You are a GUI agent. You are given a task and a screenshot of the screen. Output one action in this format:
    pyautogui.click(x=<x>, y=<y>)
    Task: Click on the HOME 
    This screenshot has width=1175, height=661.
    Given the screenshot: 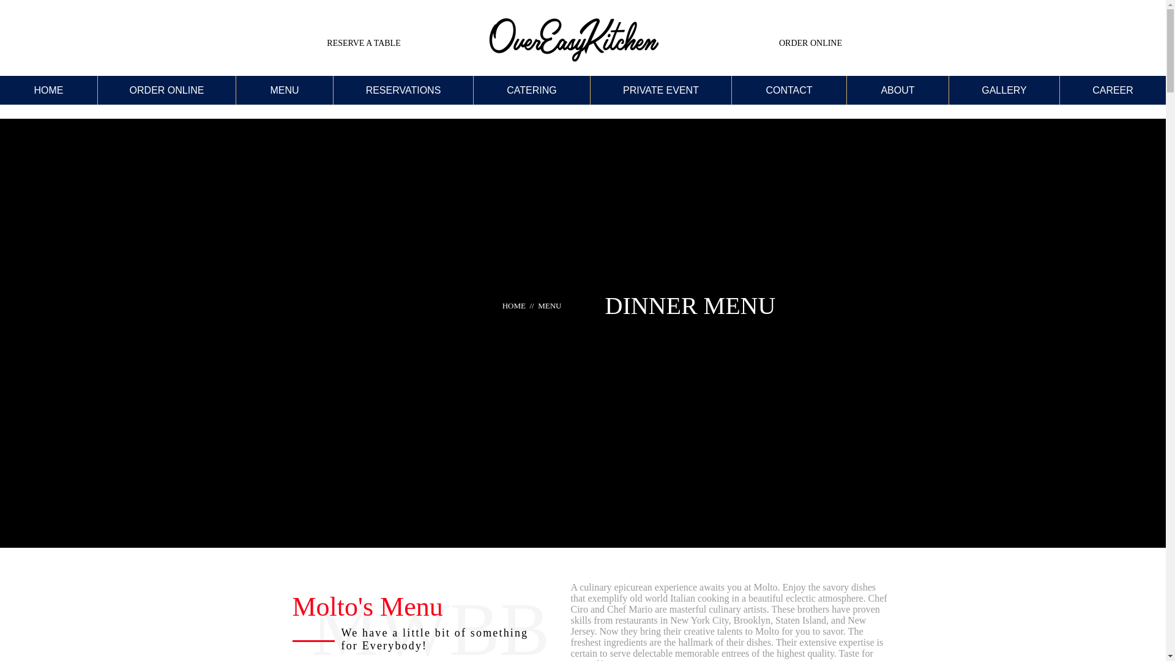 What is the action you would take?
    pyautogui.click(x=515, y=305)
    